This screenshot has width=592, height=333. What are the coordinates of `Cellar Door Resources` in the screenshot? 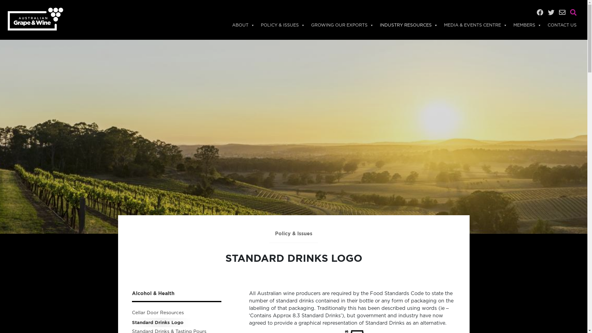 It's located at (158, 313).